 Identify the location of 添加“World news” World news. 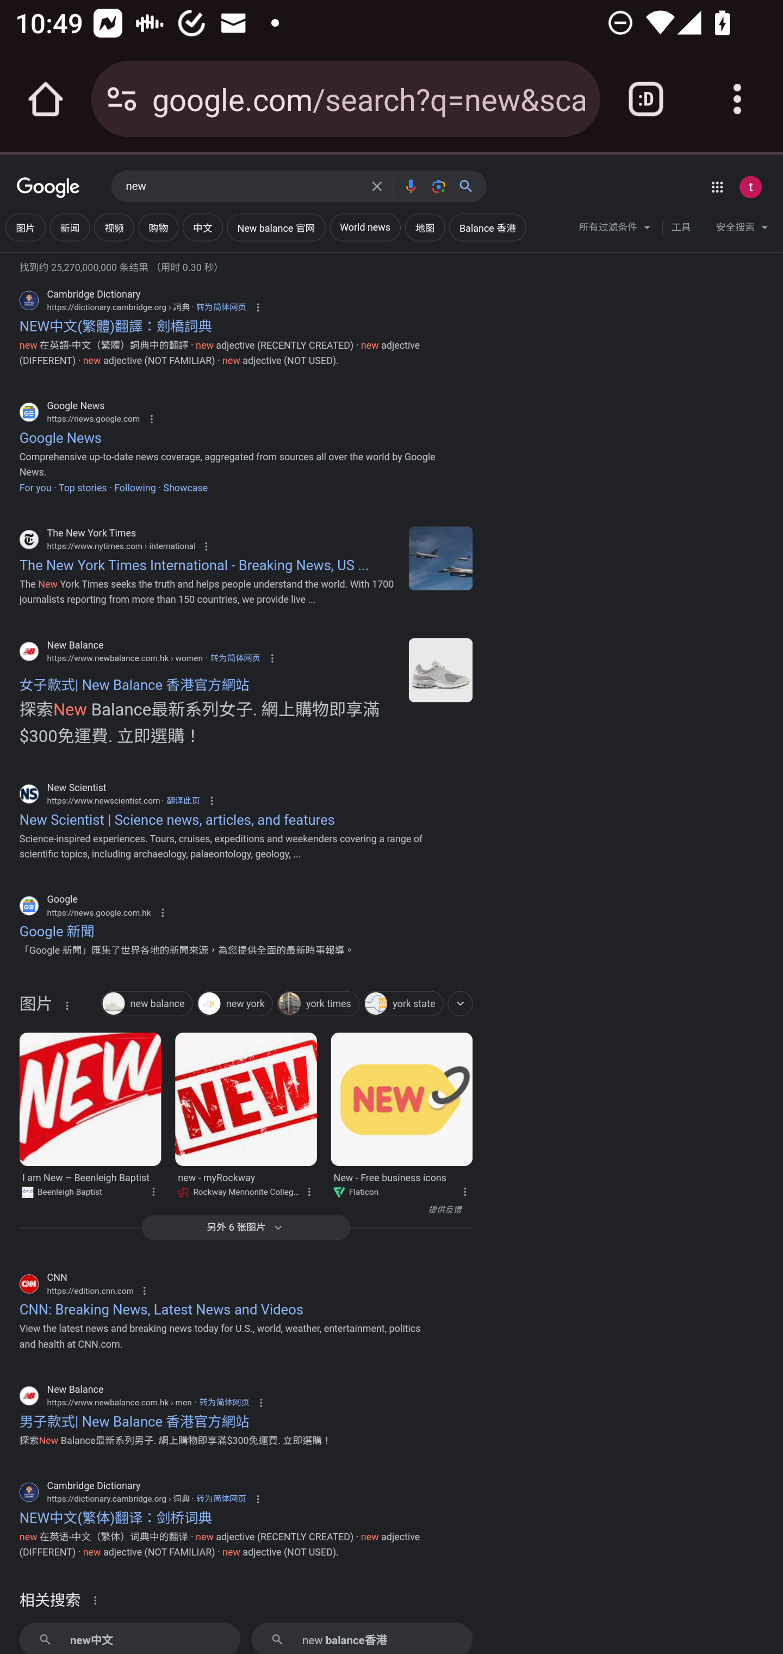
(364, 227).